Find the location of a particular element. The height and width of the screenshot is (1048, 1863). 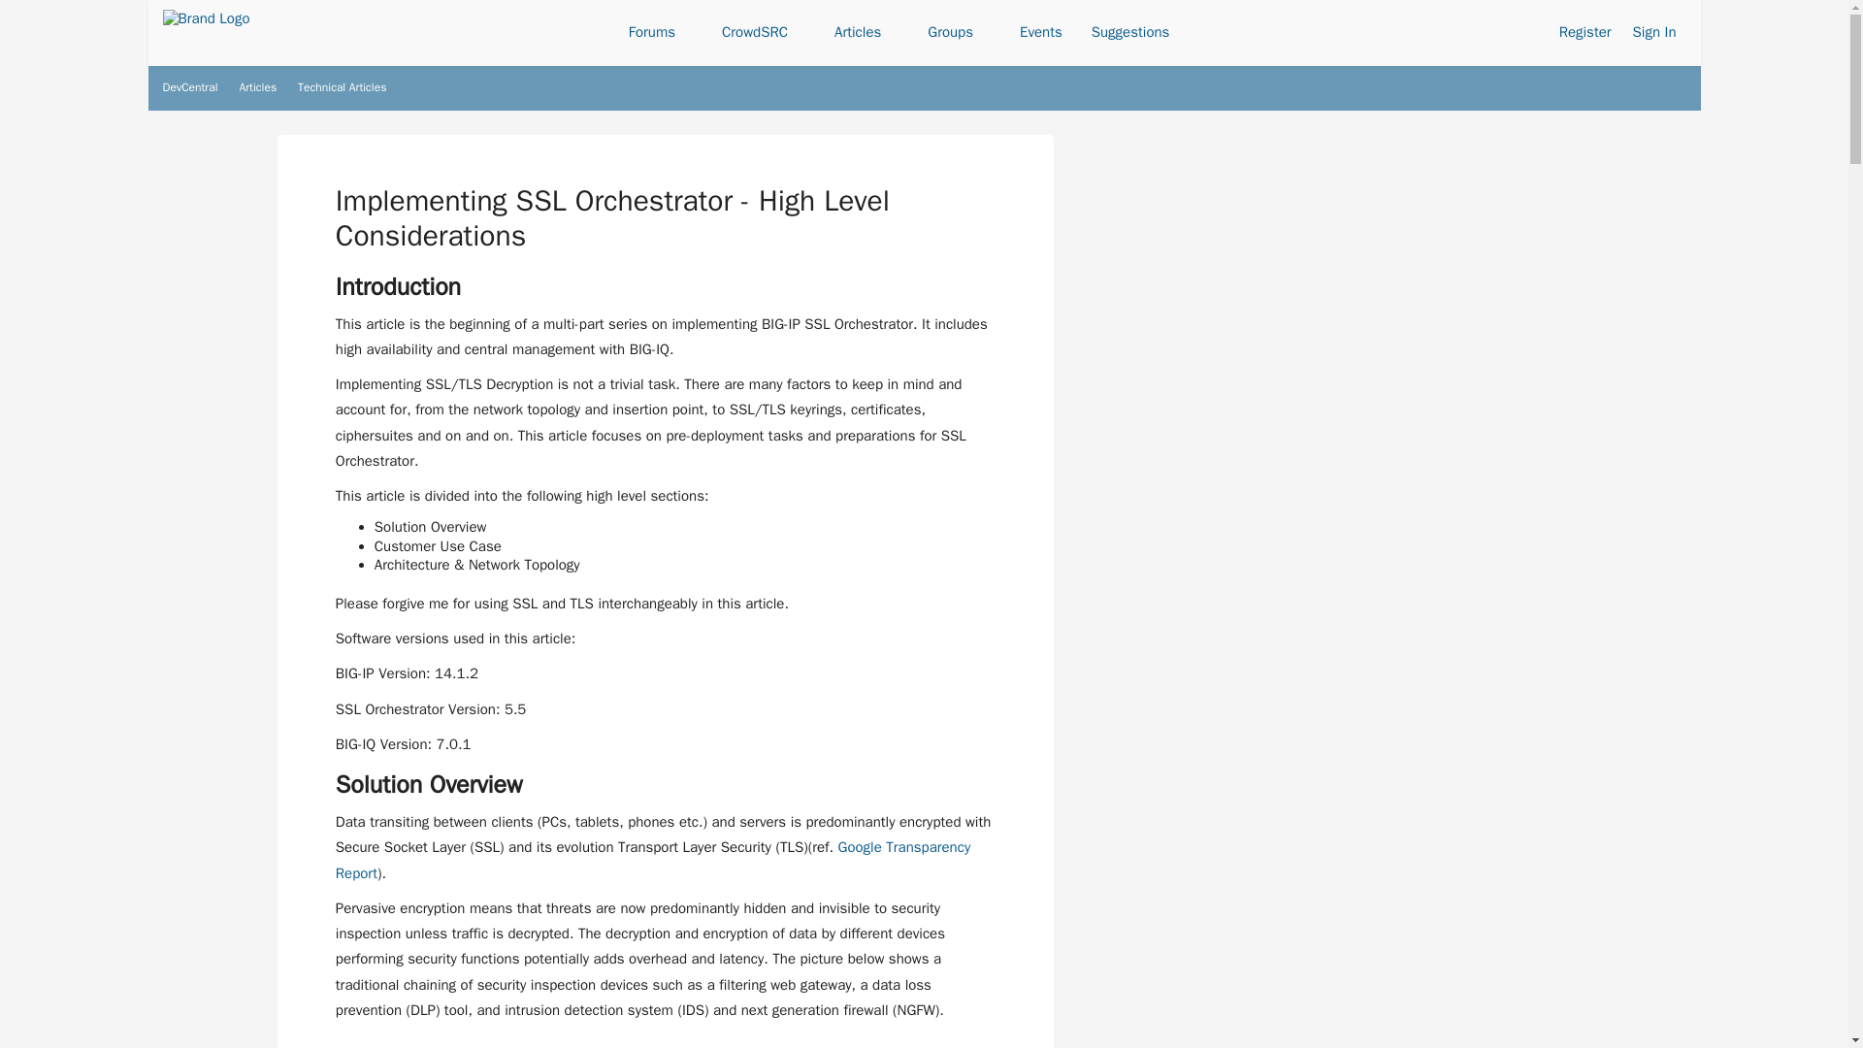

DevCentral is located at coordinates (190, 87).